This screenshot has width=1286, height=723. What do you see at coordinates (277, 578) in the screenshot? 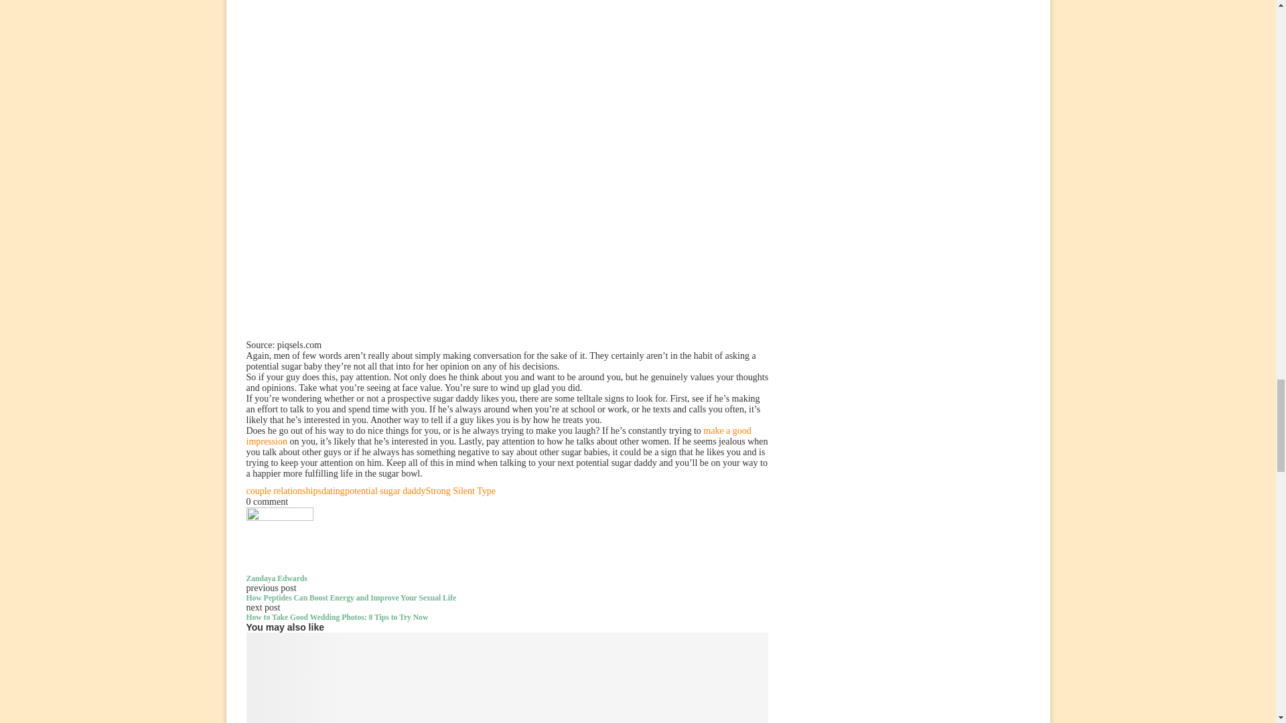
I see `Zandaya Edwards` at bounding box center [277, 578].